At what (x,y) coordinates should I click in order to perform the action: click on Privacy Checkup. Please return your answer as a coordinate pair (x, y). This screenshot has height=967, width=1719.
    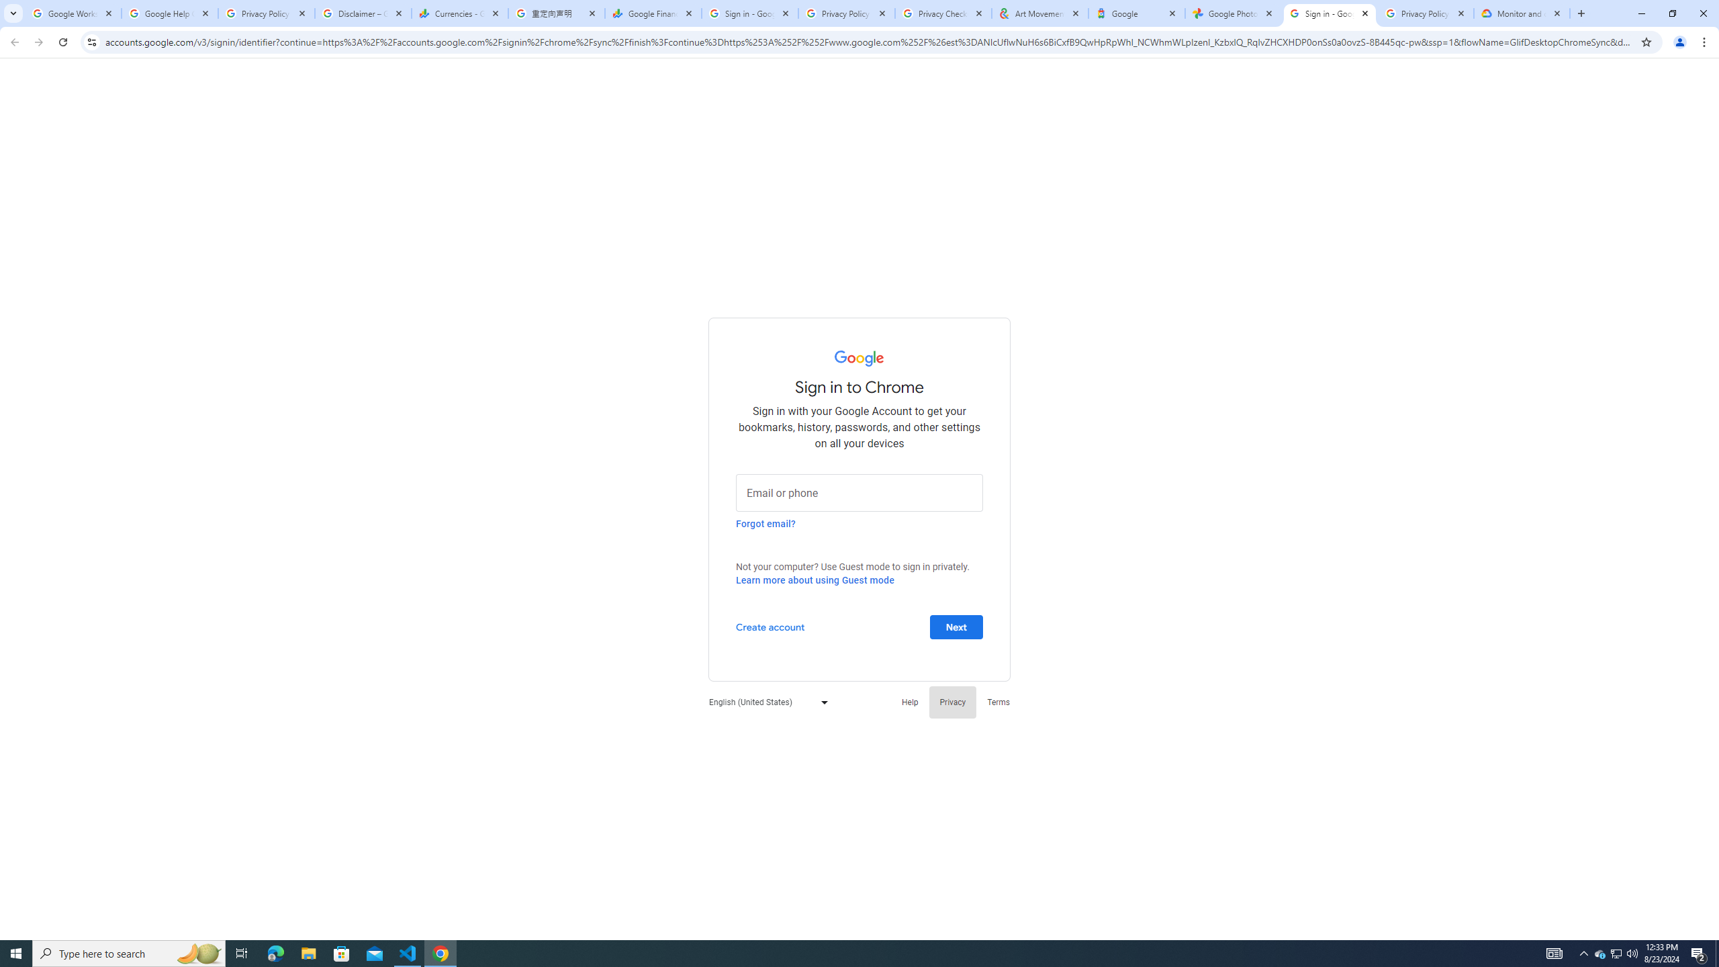
    Looking at the image, I should click on (943, 13).